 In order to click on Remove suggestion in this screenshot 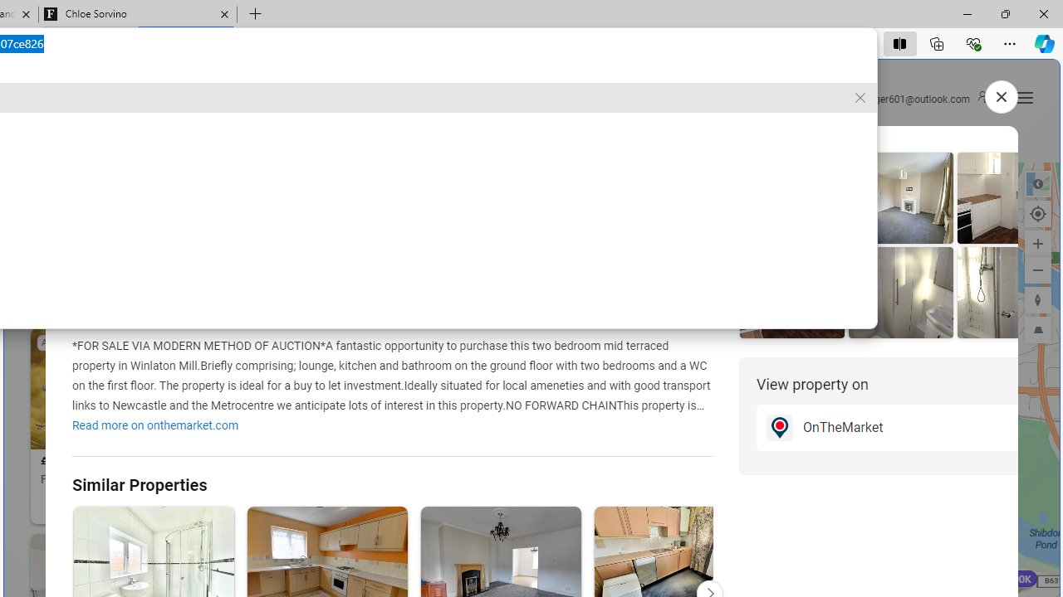, I will do `click(860, 98)`.